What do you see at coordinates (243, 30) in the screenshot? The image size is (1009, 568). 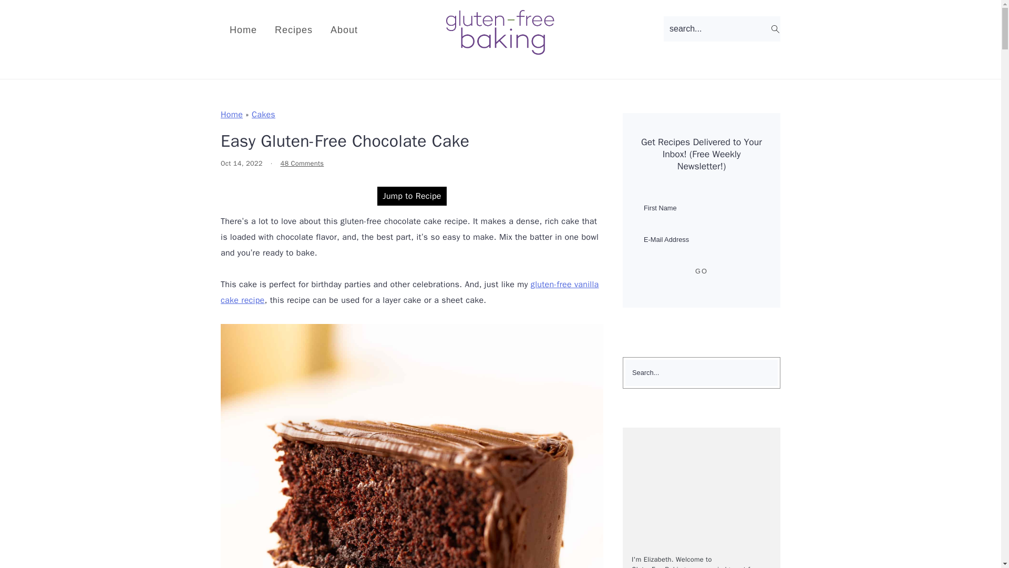 I see `Home` at bounding box center [243, 30].